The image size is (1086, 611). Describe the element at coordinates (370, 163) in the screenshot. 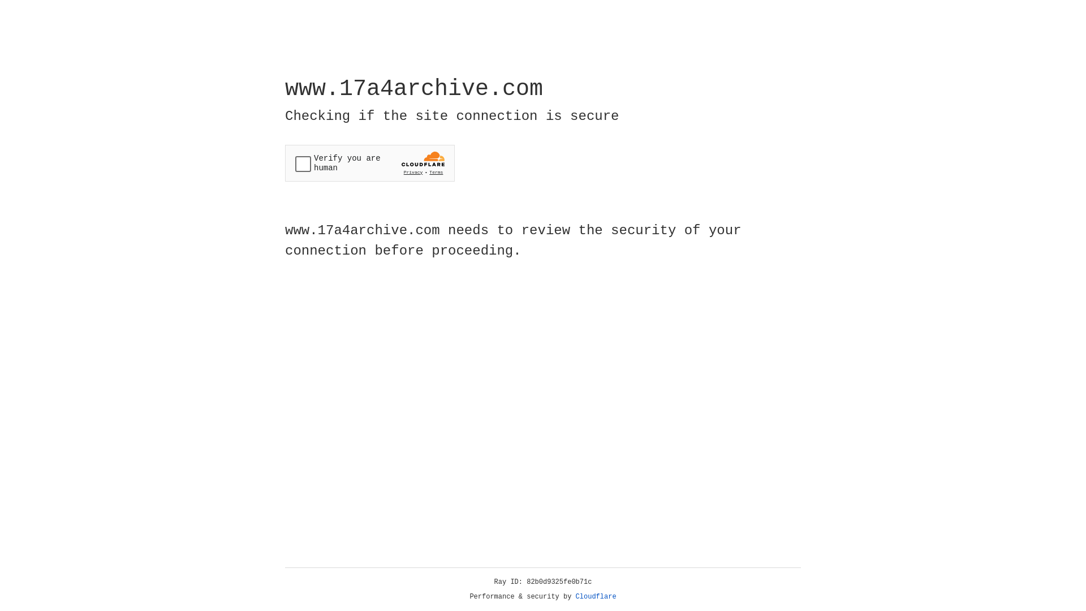

I see `Widget containing a Cloudflare security challenge` at that location.